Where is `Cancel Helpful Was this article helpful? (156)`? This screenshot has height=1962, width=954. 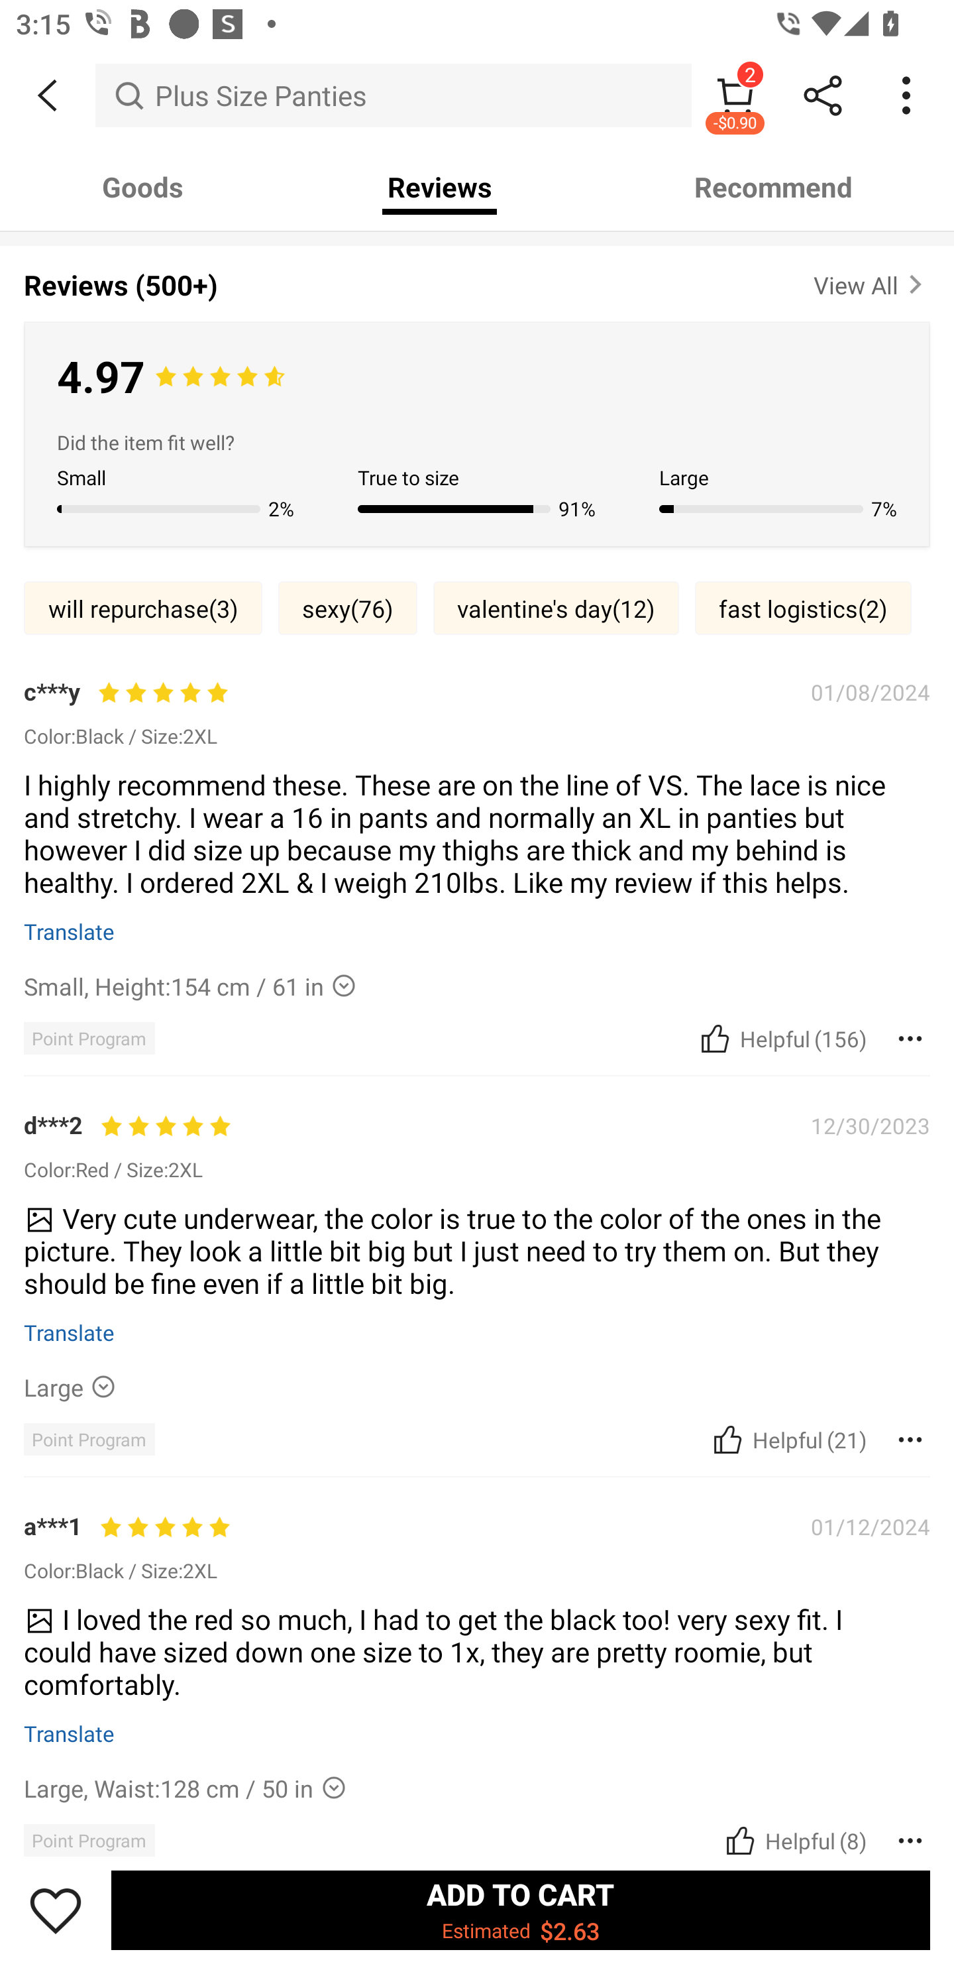 Cancel Helpful Was this article helpful? (156) is located at coordinates (781, 1039).